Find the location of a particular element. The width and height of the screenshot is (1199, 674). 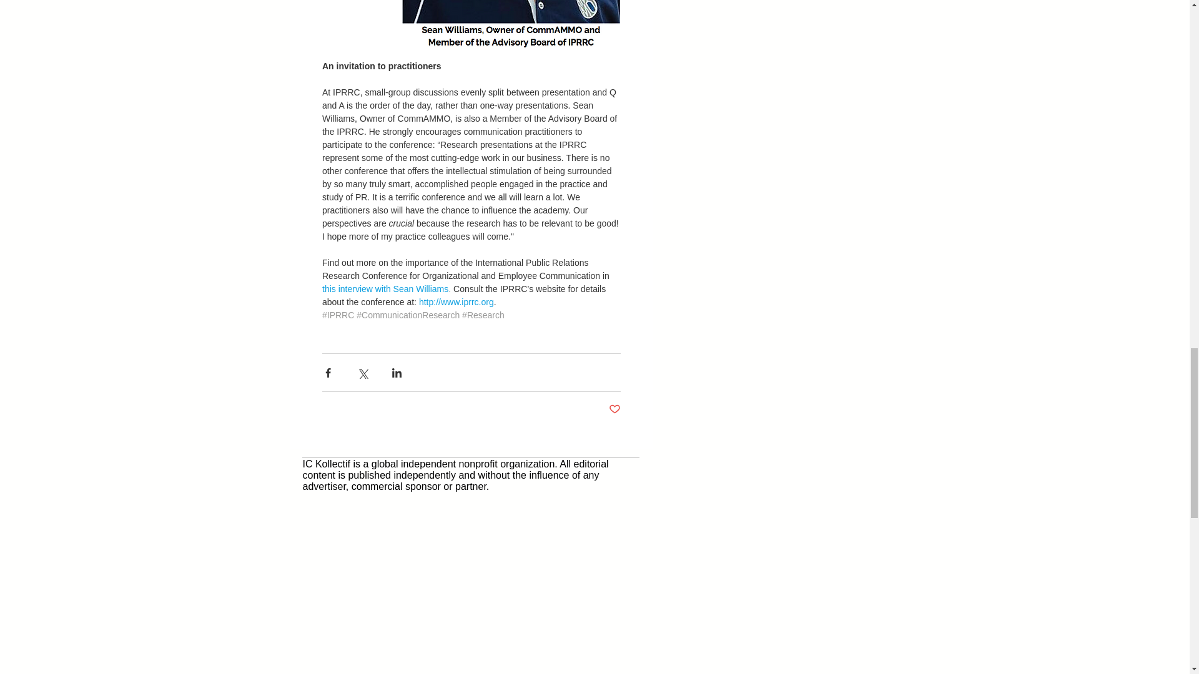

this interview with Sean Williams is located at coordinates (385, 288).